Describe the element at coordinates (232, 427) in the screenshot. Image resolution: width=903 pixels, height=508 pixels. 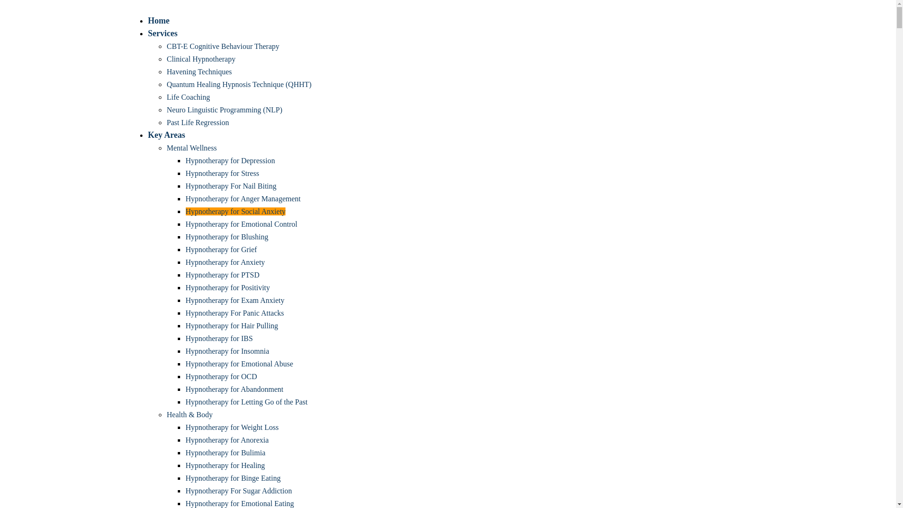
I see `Hypnotherapy for Weight Loss` at that location.